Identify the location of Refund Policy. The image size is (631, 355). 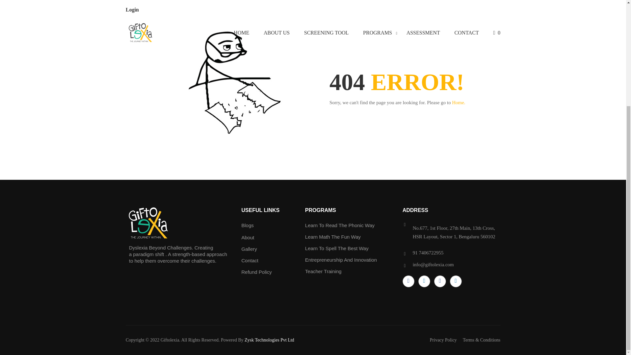
(256, 272).